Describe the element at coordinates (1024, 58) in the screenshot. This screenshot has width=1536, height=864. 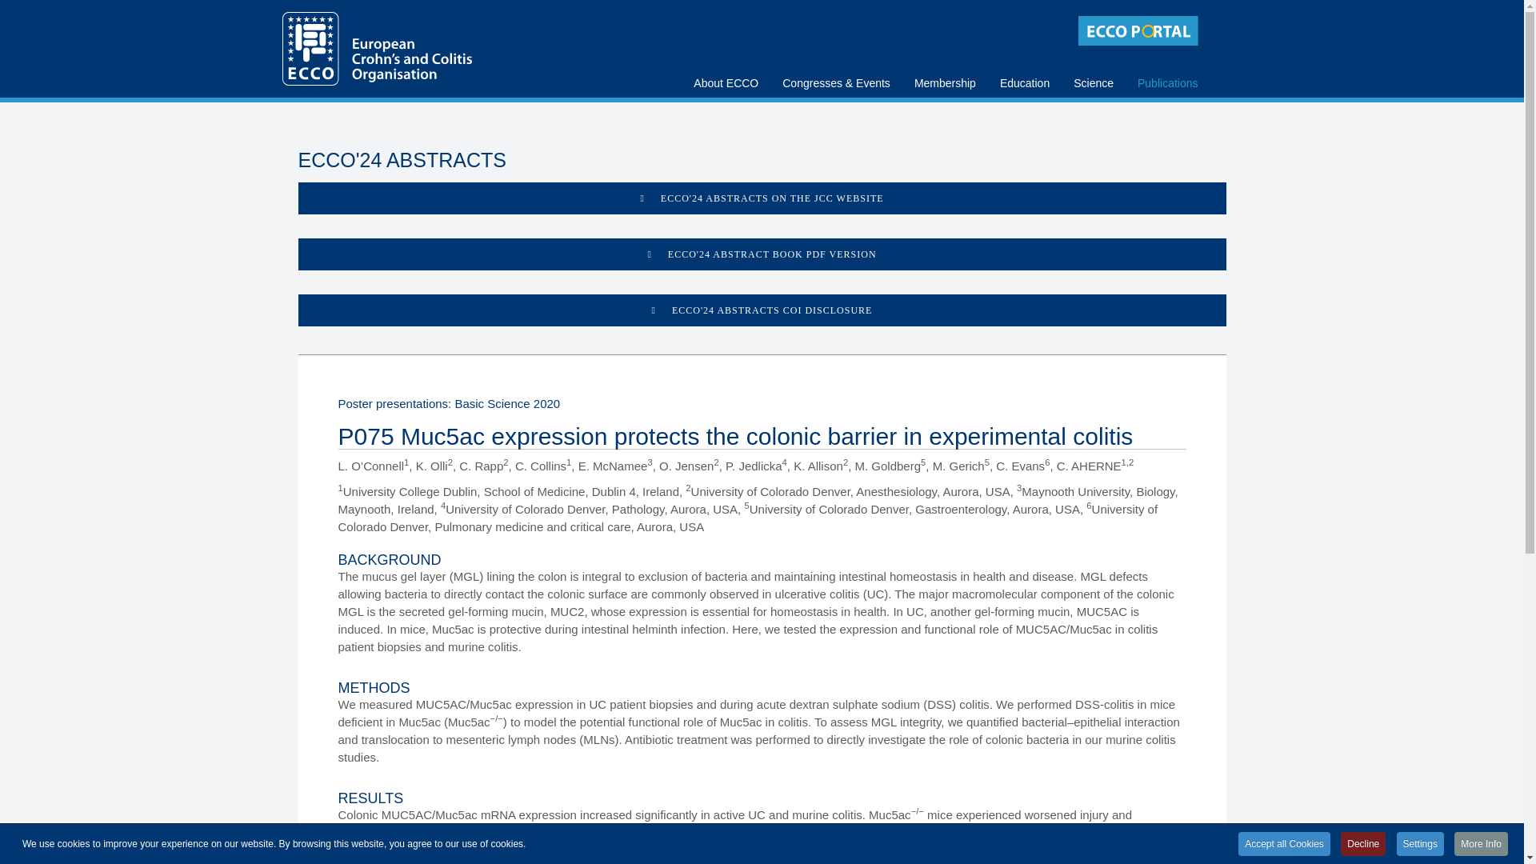
I see `Education` at that location.